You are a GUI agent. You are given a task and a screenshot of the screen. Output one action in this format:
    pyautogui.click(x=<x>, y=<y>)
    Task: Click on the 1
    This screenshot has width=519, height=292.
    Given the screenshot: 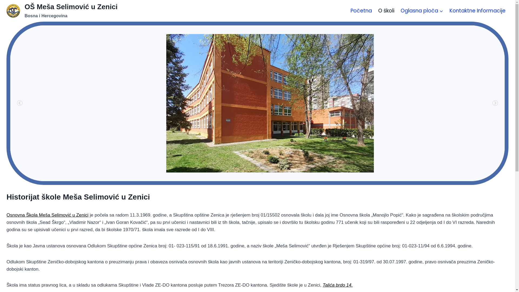 What is the action you would take?
    pyautogui.click(x=254, y=173)
    